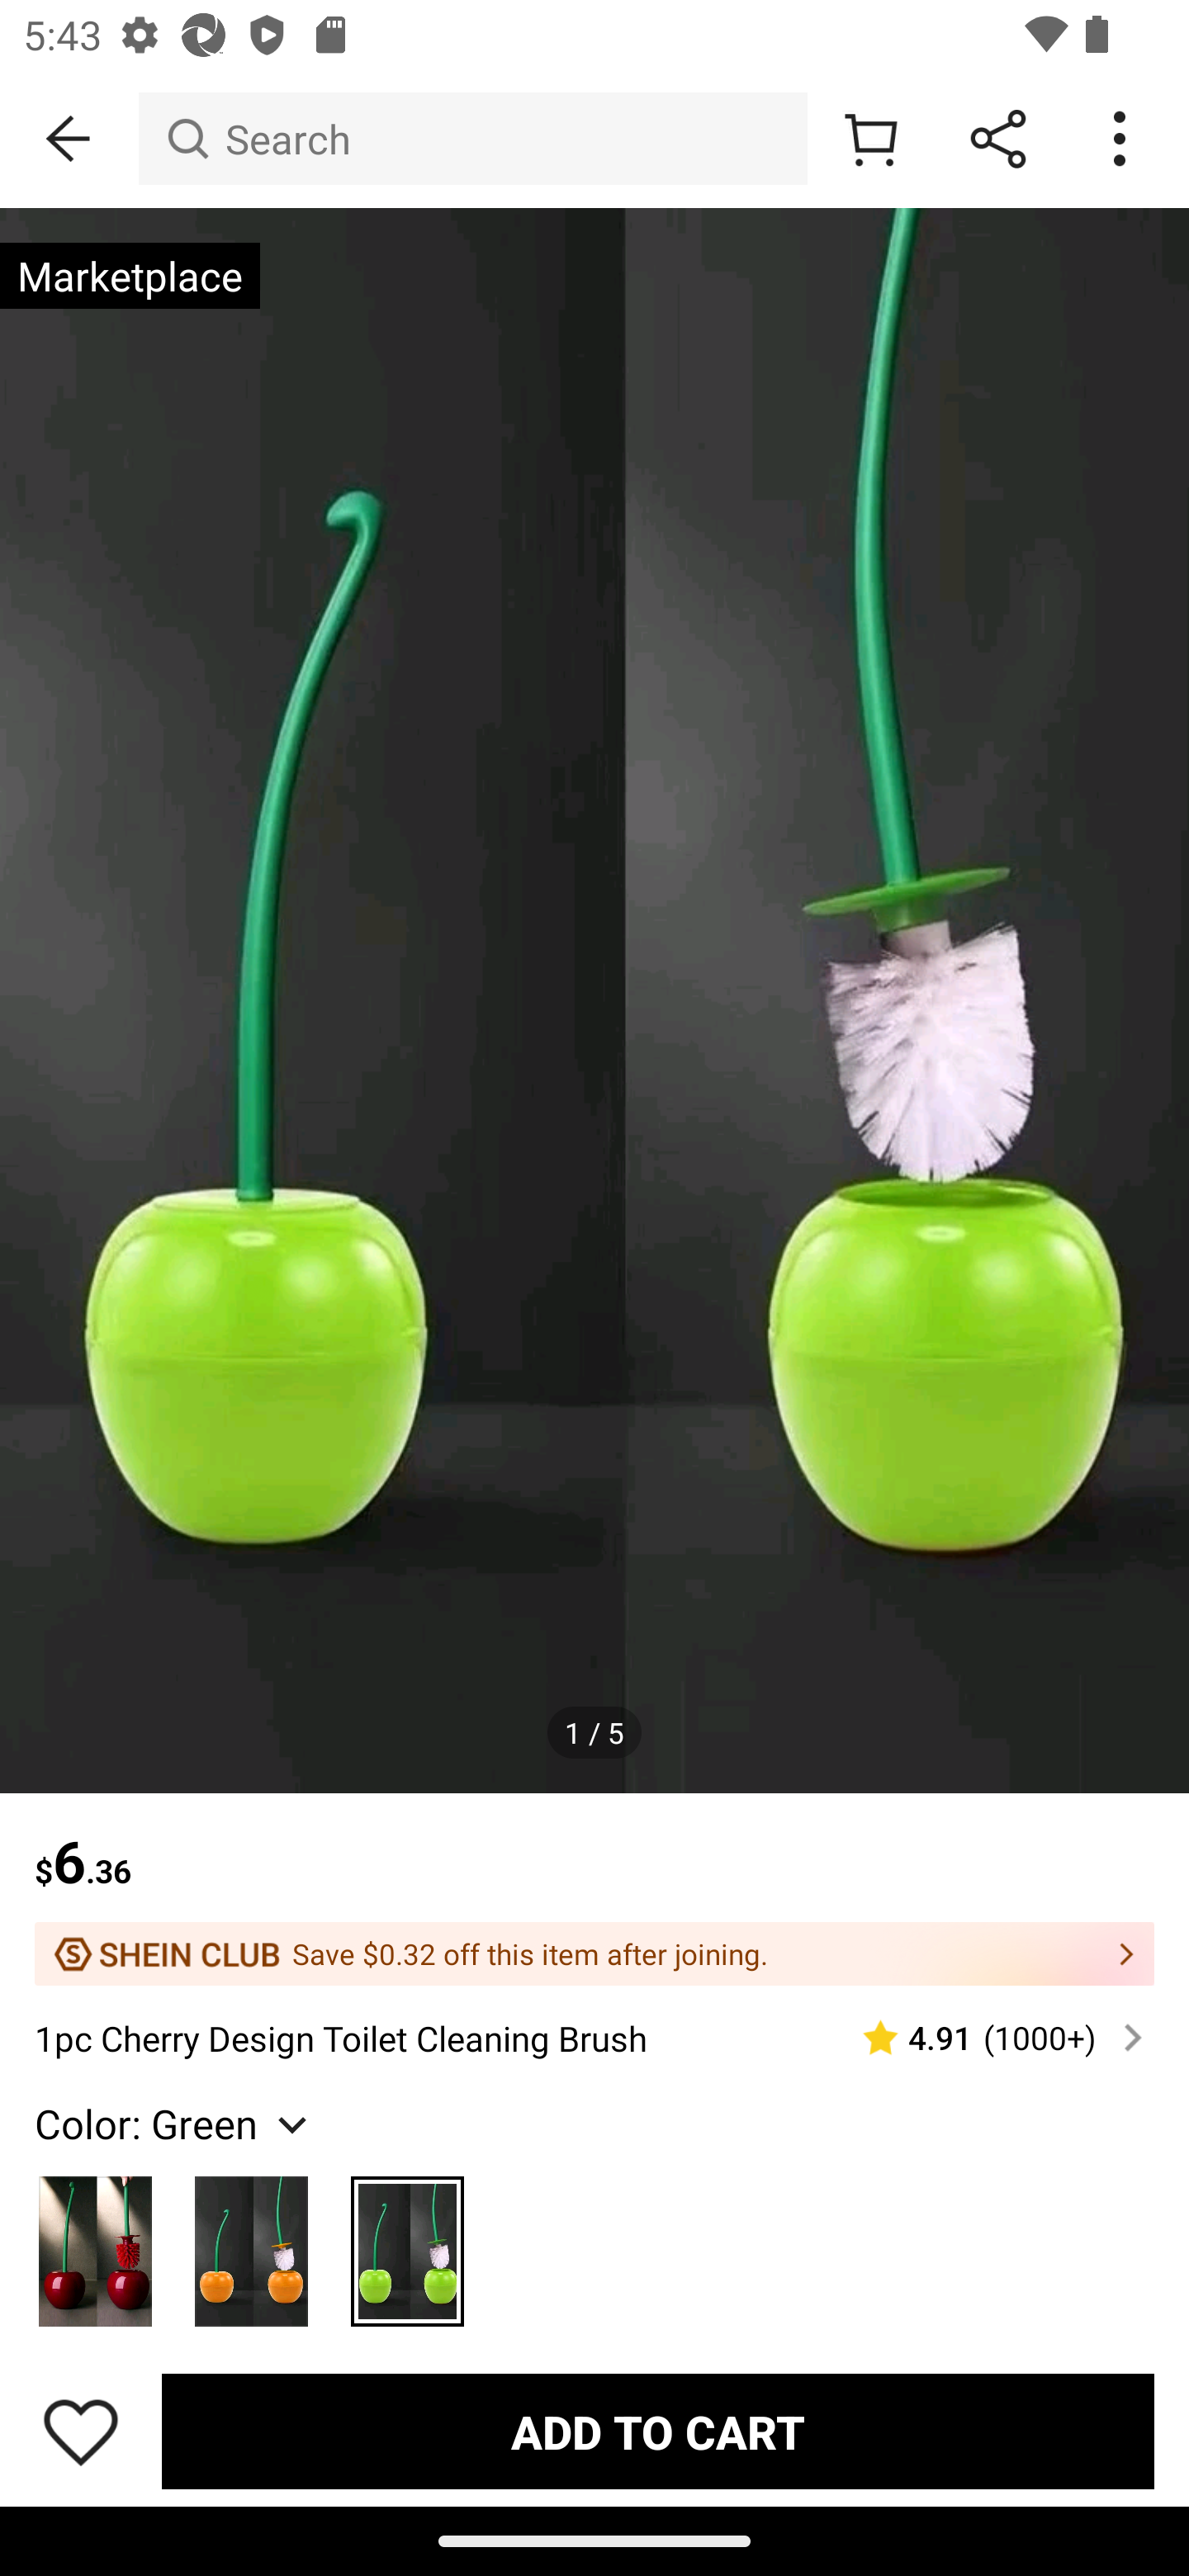  I want to click on Save $0.32 off this item after joining., so click(594, 1953).